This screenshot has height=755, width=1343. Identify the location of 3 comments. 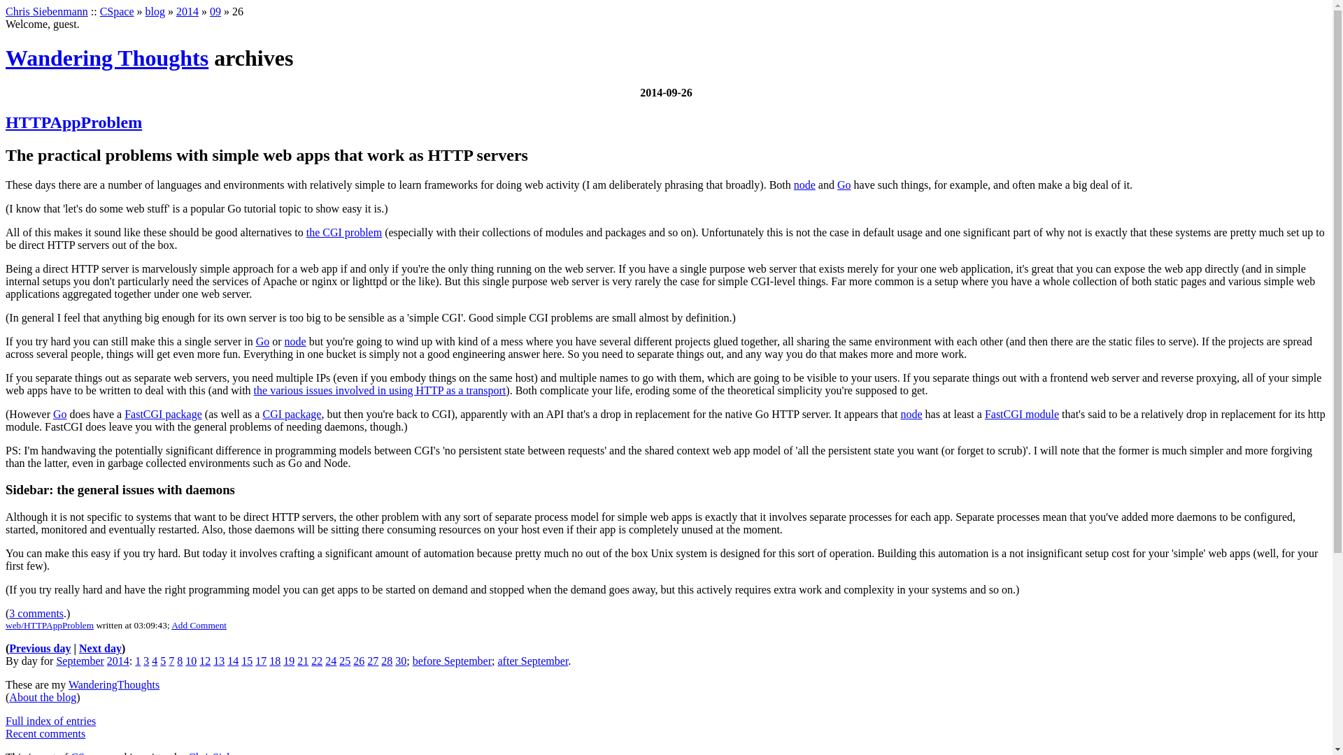
(36, 613).